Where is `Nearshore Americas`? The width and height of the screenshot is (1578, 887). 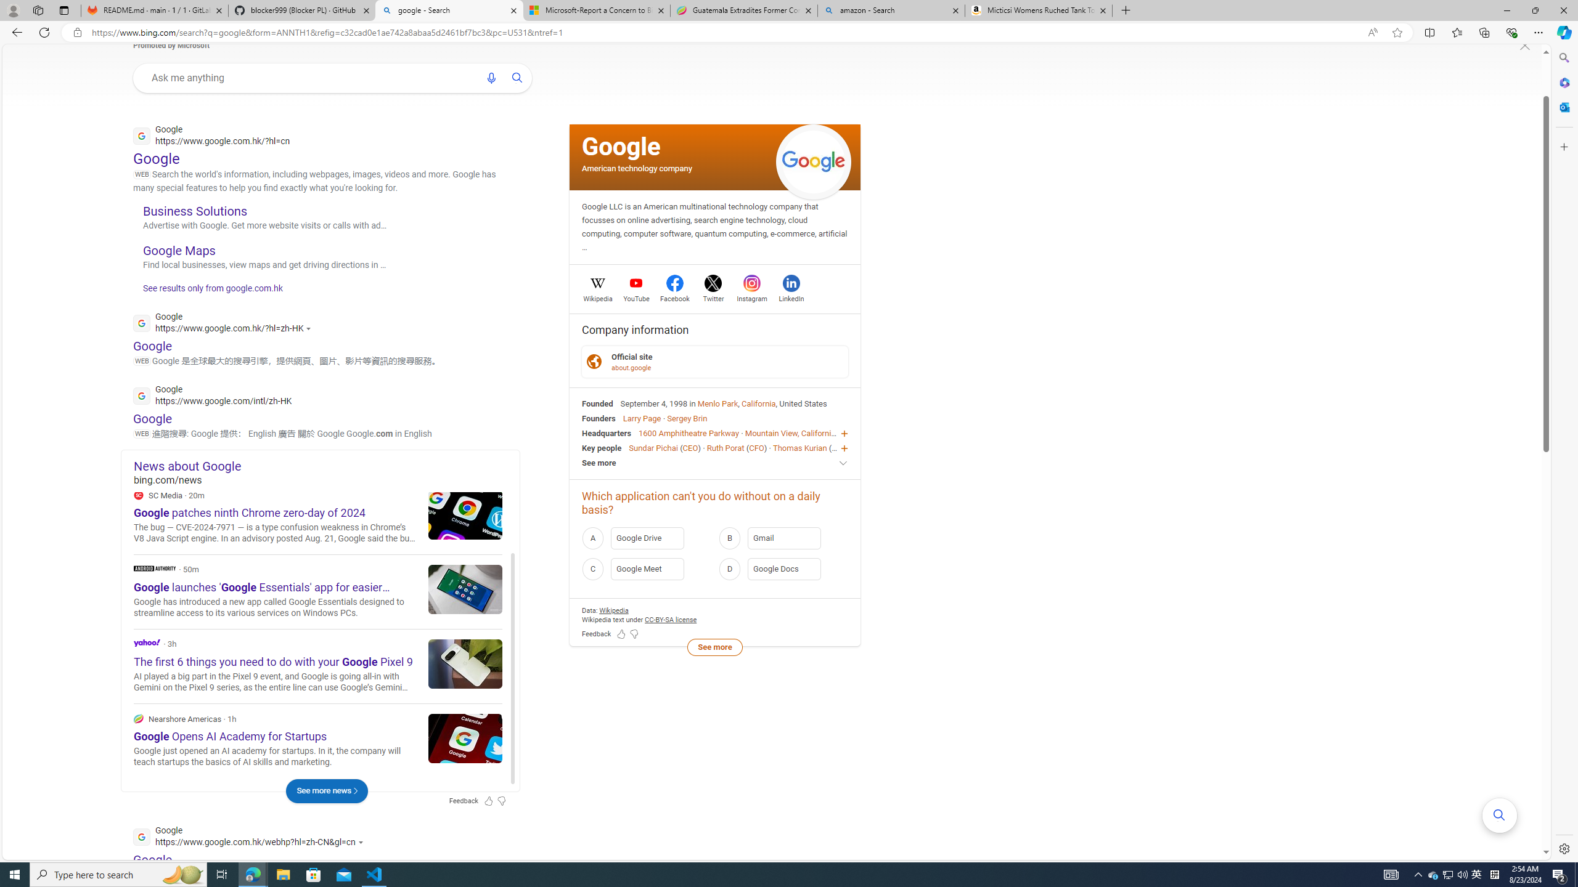 Nearshore Americas is located at coordinates (318, 740).